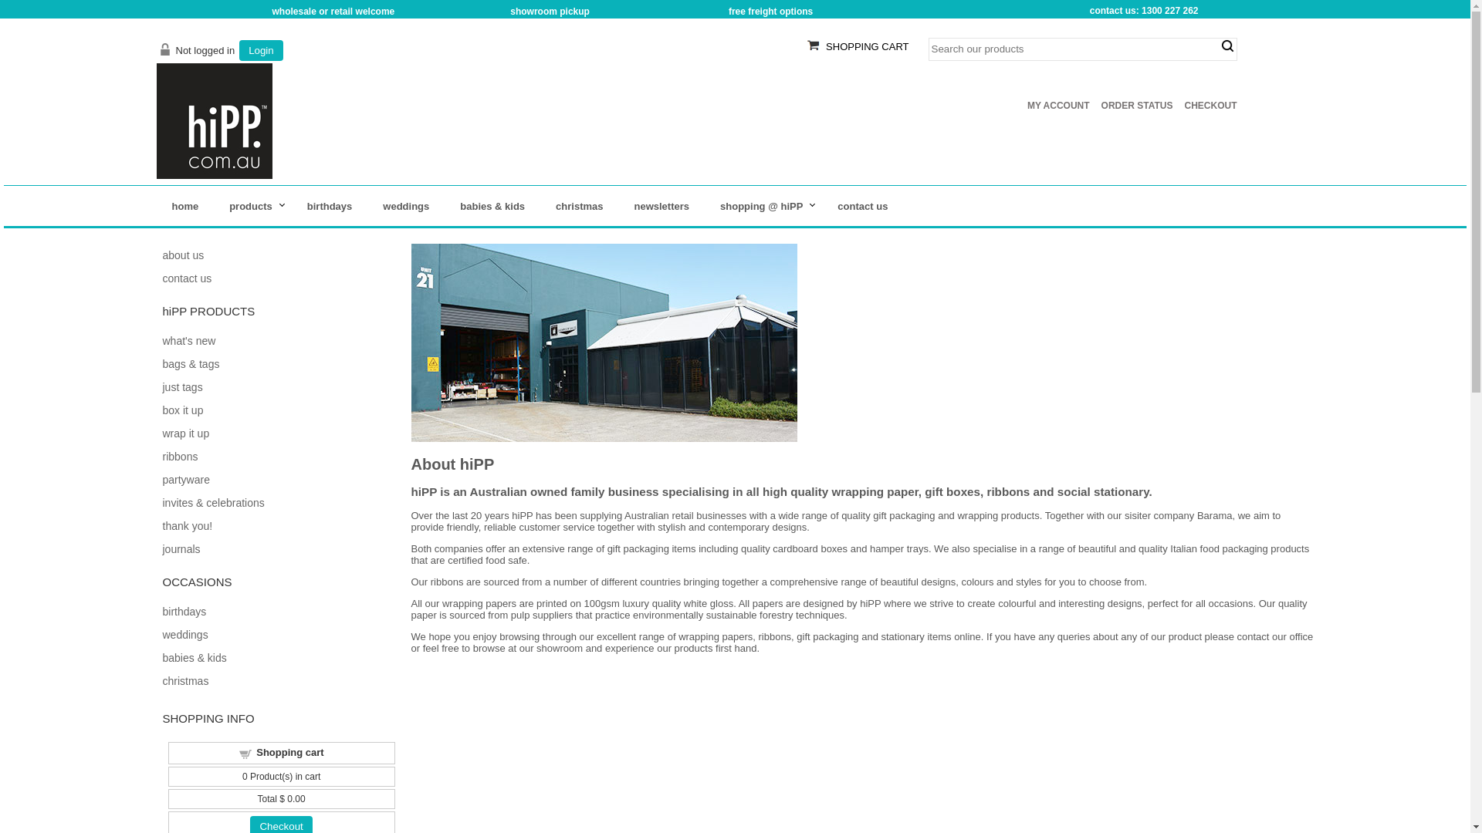  What do you see at coordinates (185, 207) in the screenshot?
I see `home` at bounding box center [185, 207].